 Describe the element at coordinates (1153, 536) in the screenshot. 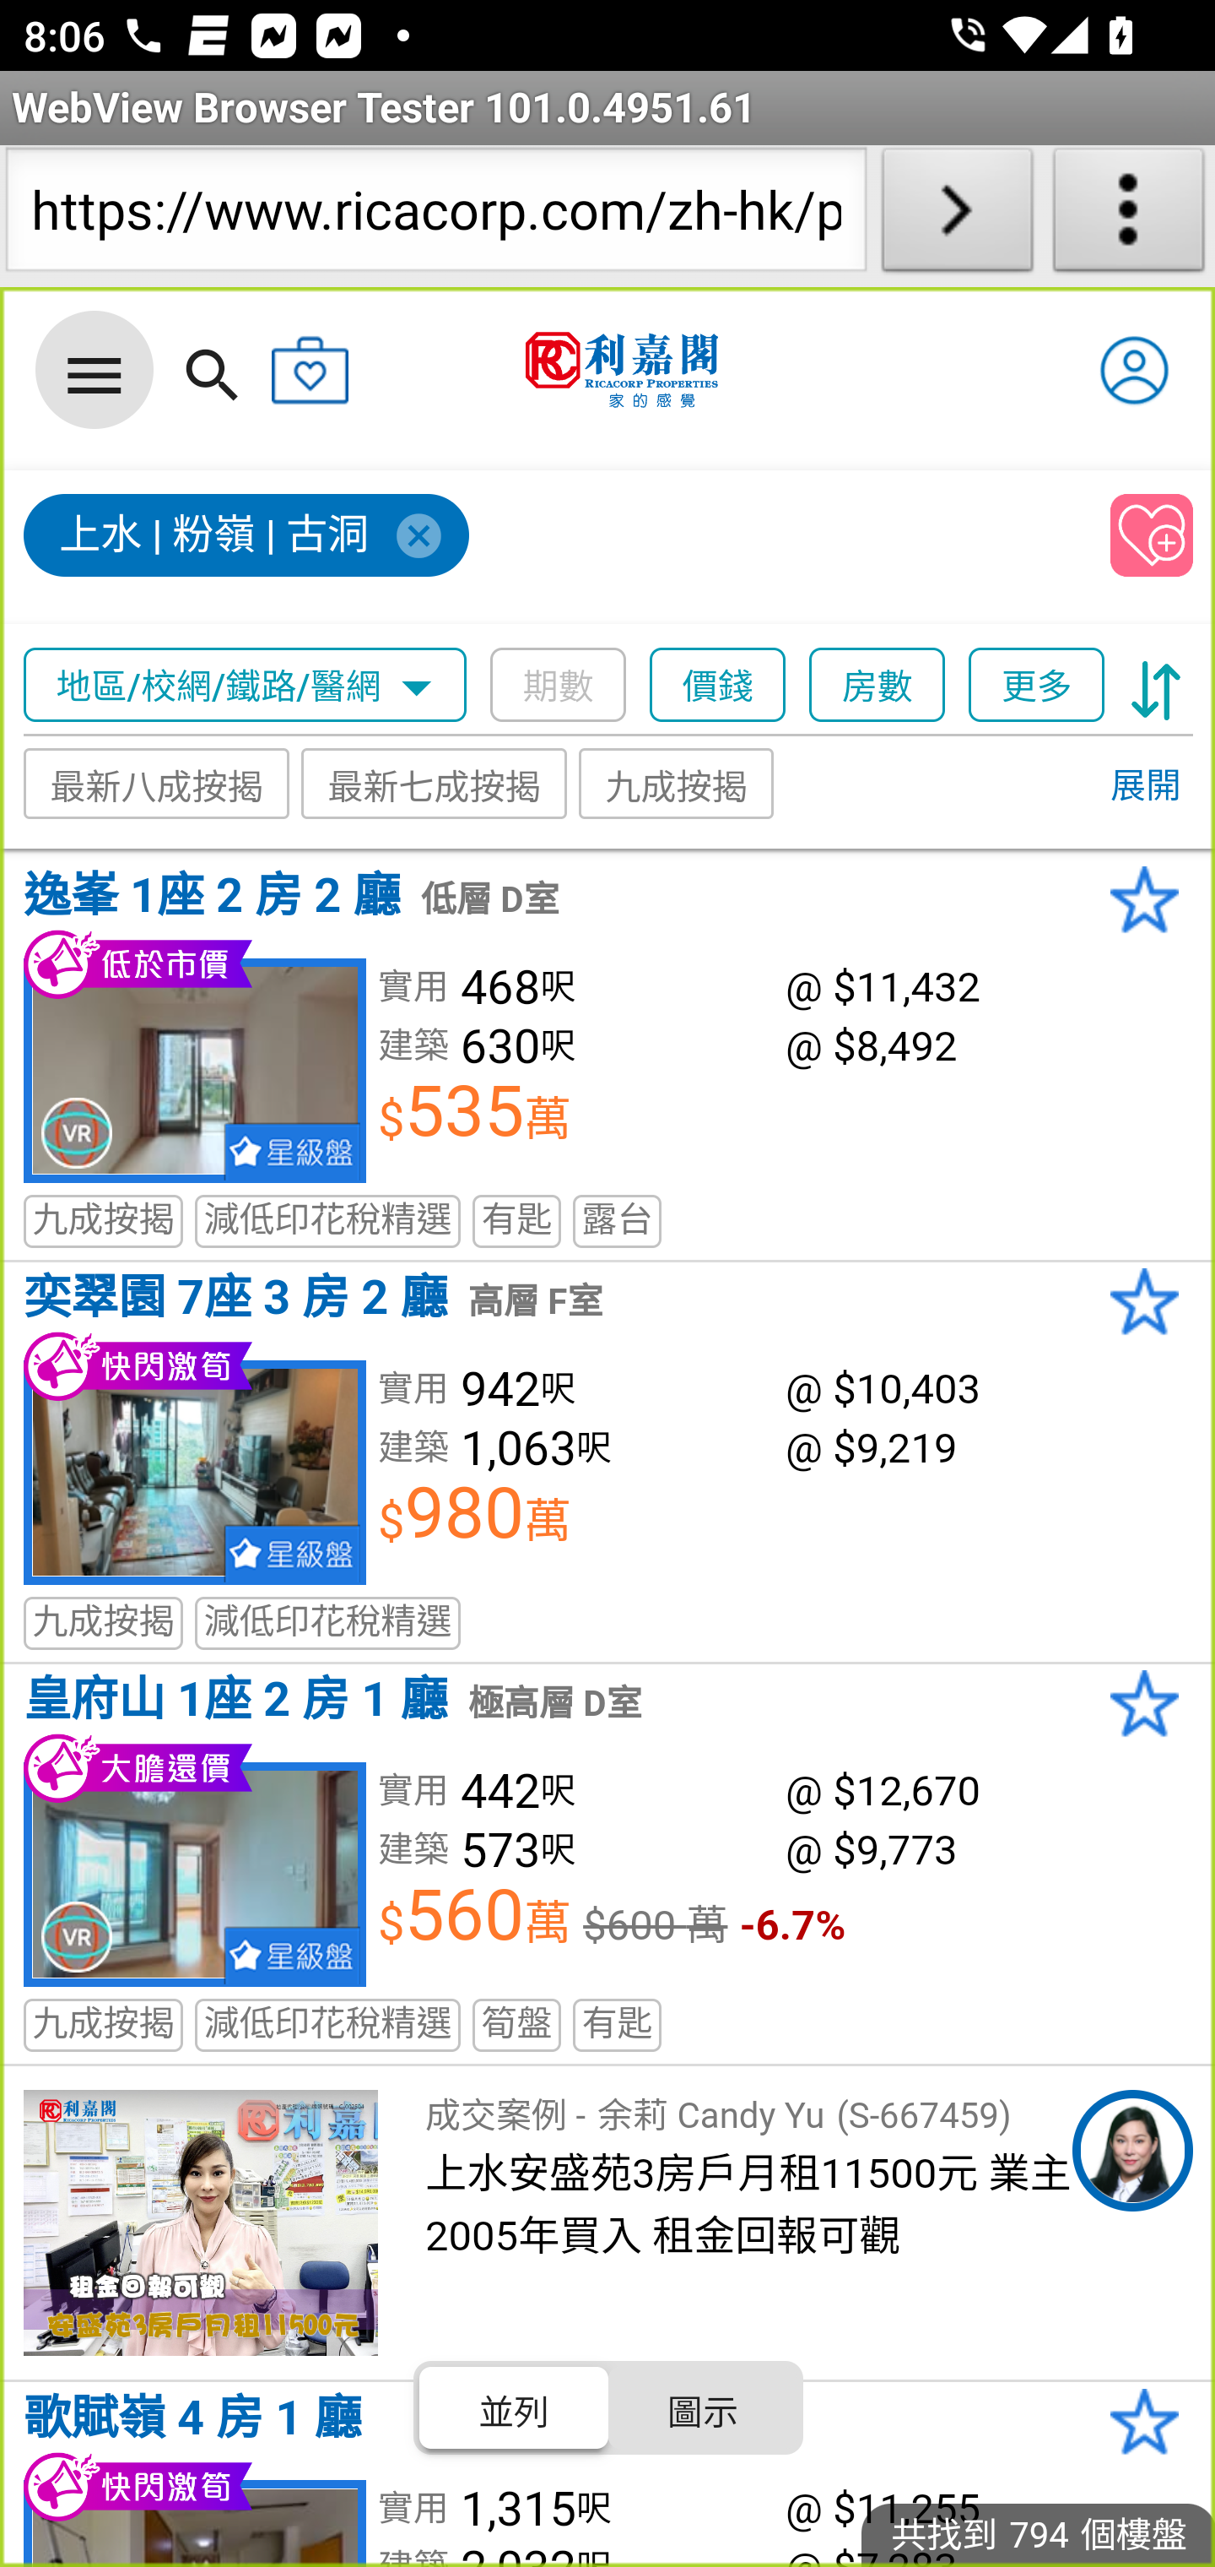

I see `save` at that location.